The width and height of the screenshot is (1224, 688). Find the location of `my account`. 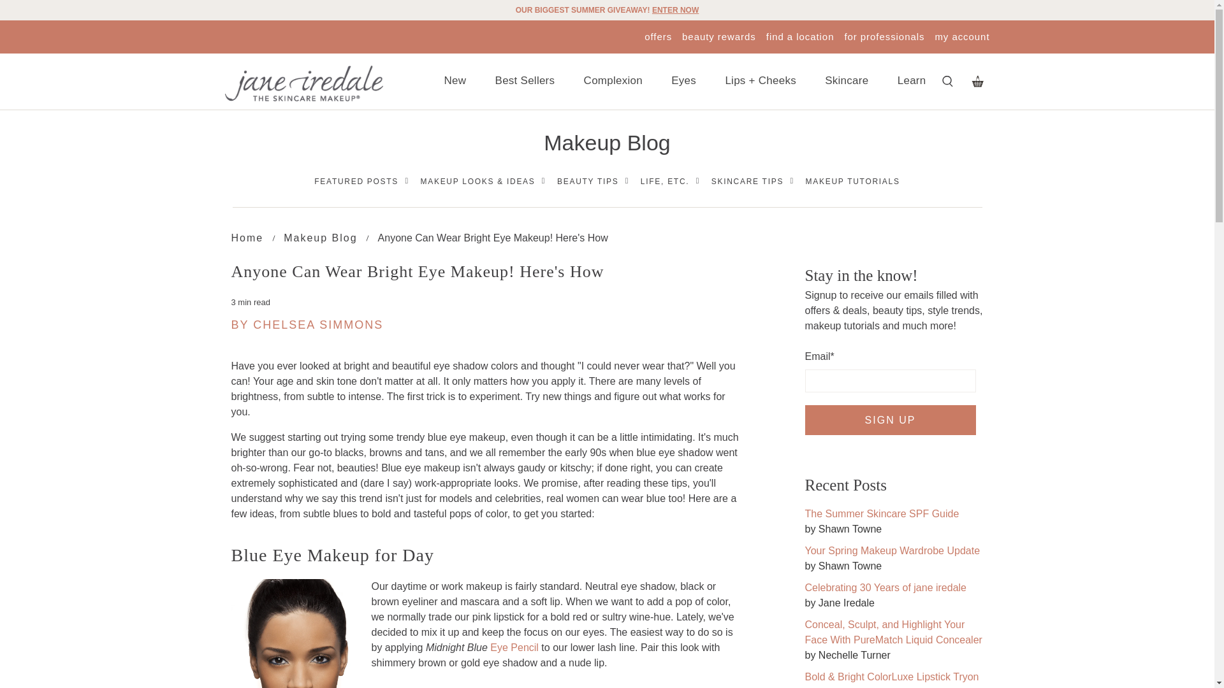

my account is located at coordinates (961, 36).